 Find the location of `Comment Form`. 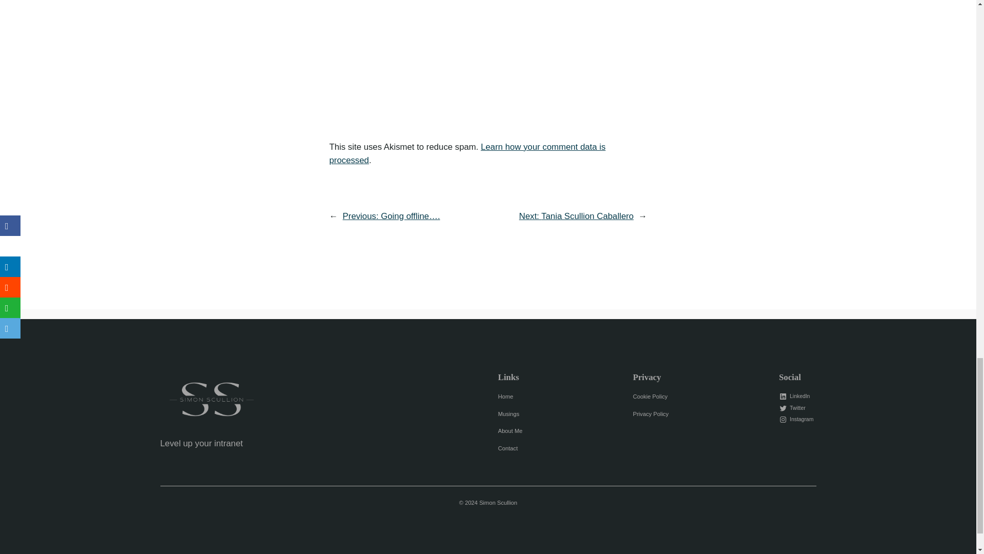

Comment Form is located at coordinates (487, 57).